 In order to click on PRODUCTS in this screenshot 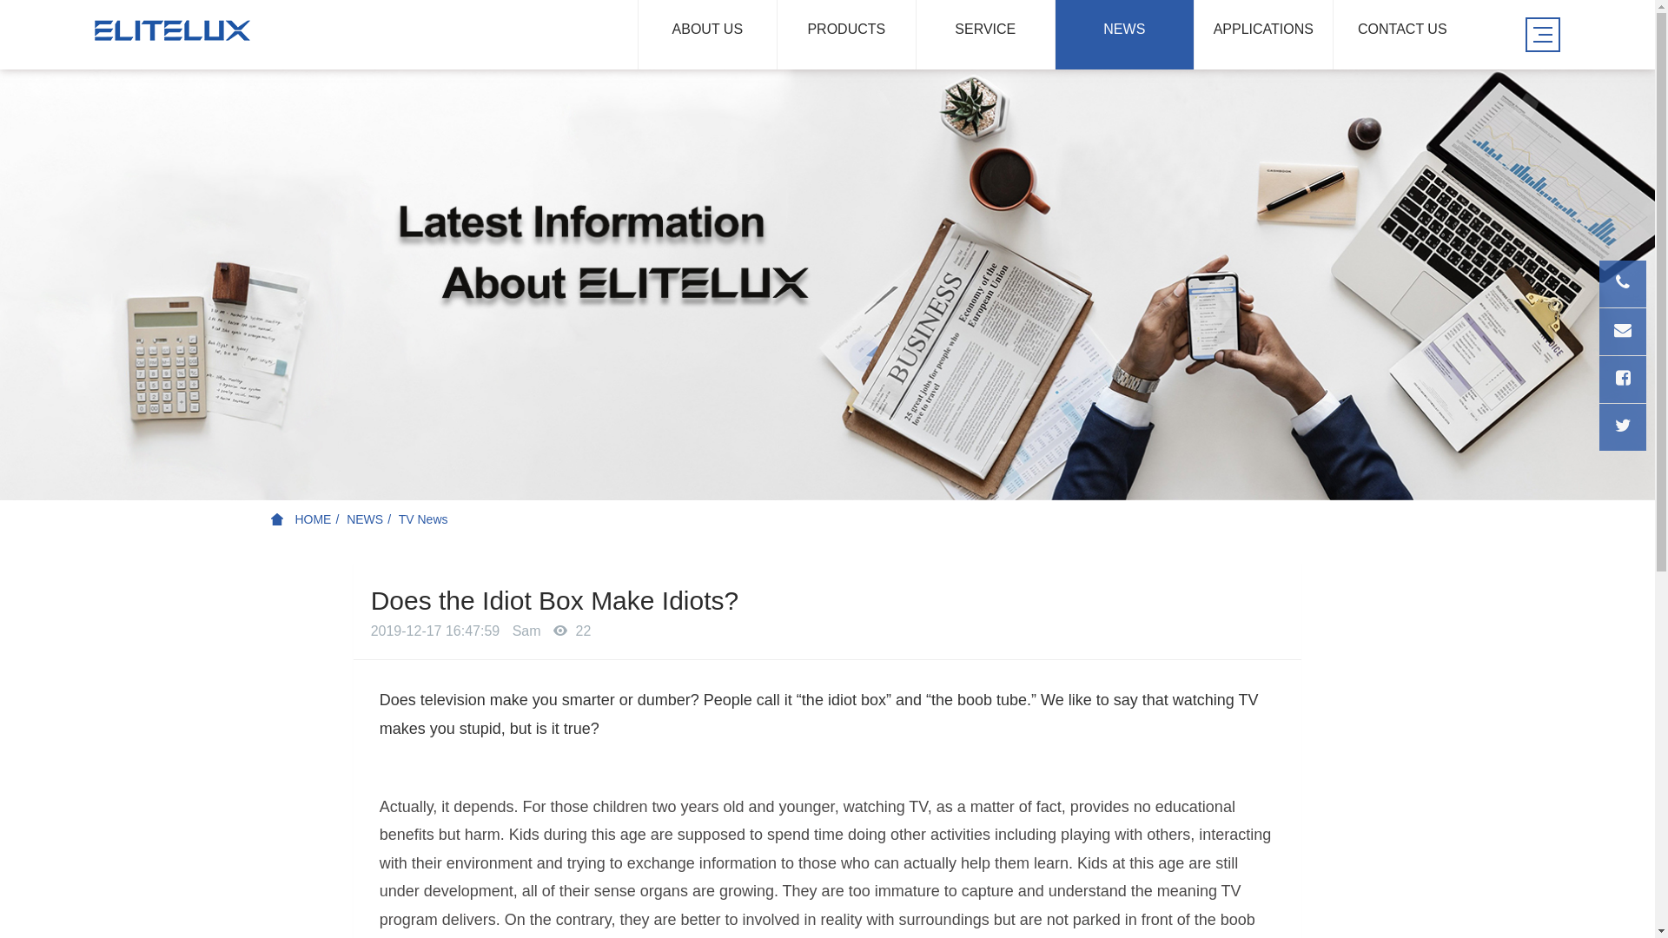, I will do `click(846, 35)`.